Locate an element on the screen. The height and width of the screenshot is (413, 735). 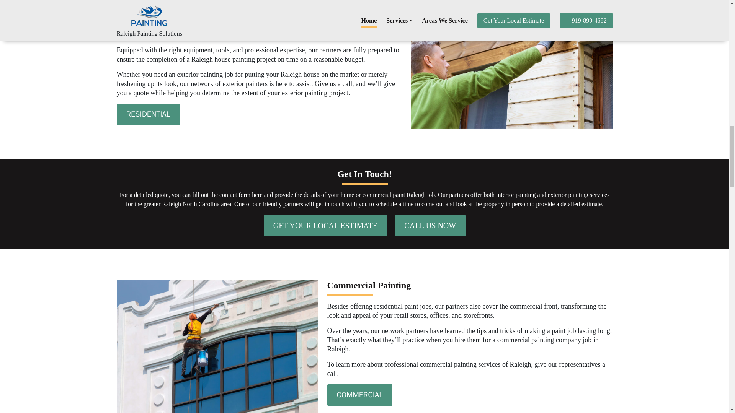
RESIDENTIAL is located at coordinates (148, 114).